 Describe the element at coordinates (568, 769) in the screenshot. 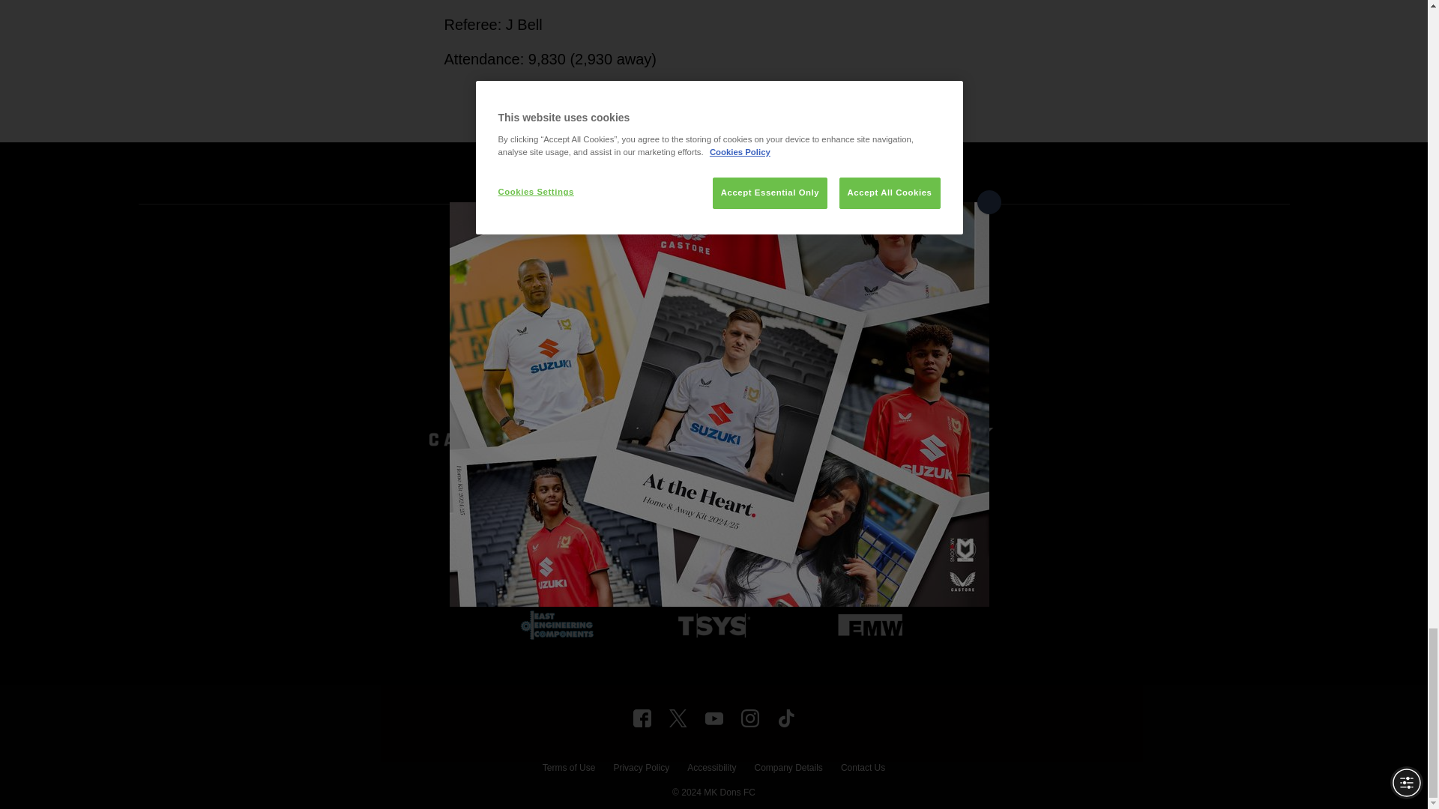

I see `Terms of Use` at that location.